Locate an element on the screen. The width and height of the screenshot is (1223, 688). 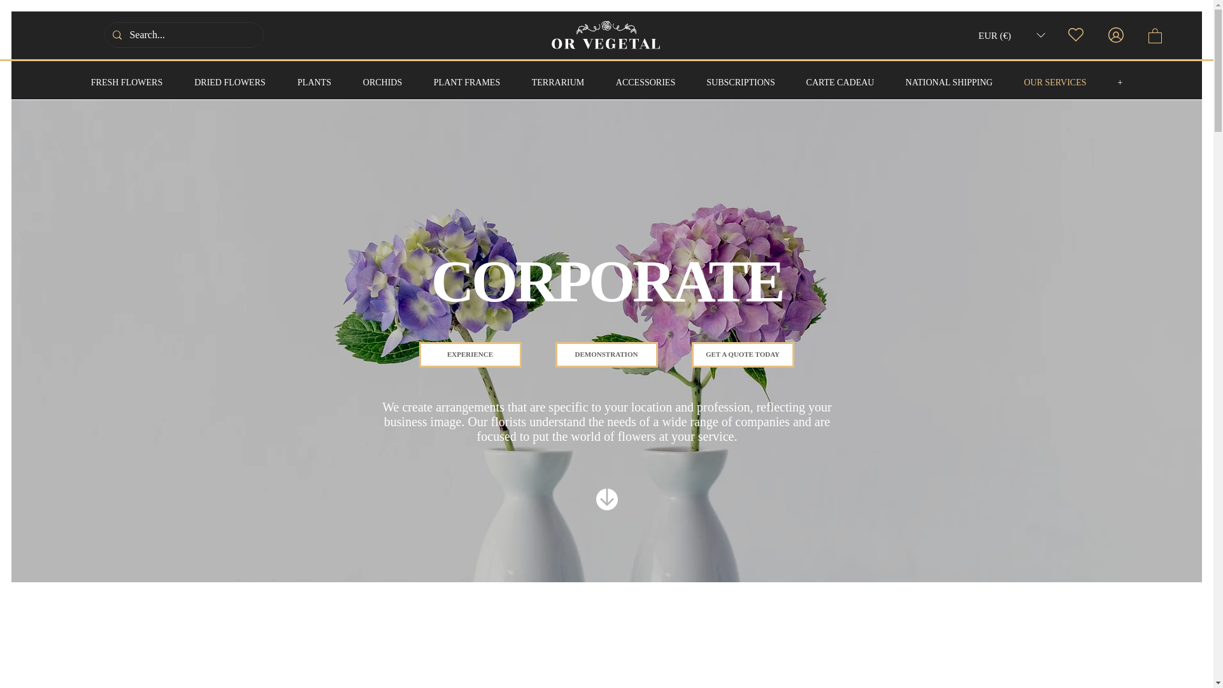
SUBSCRIPTIONS is located at coordinates (740, 77).